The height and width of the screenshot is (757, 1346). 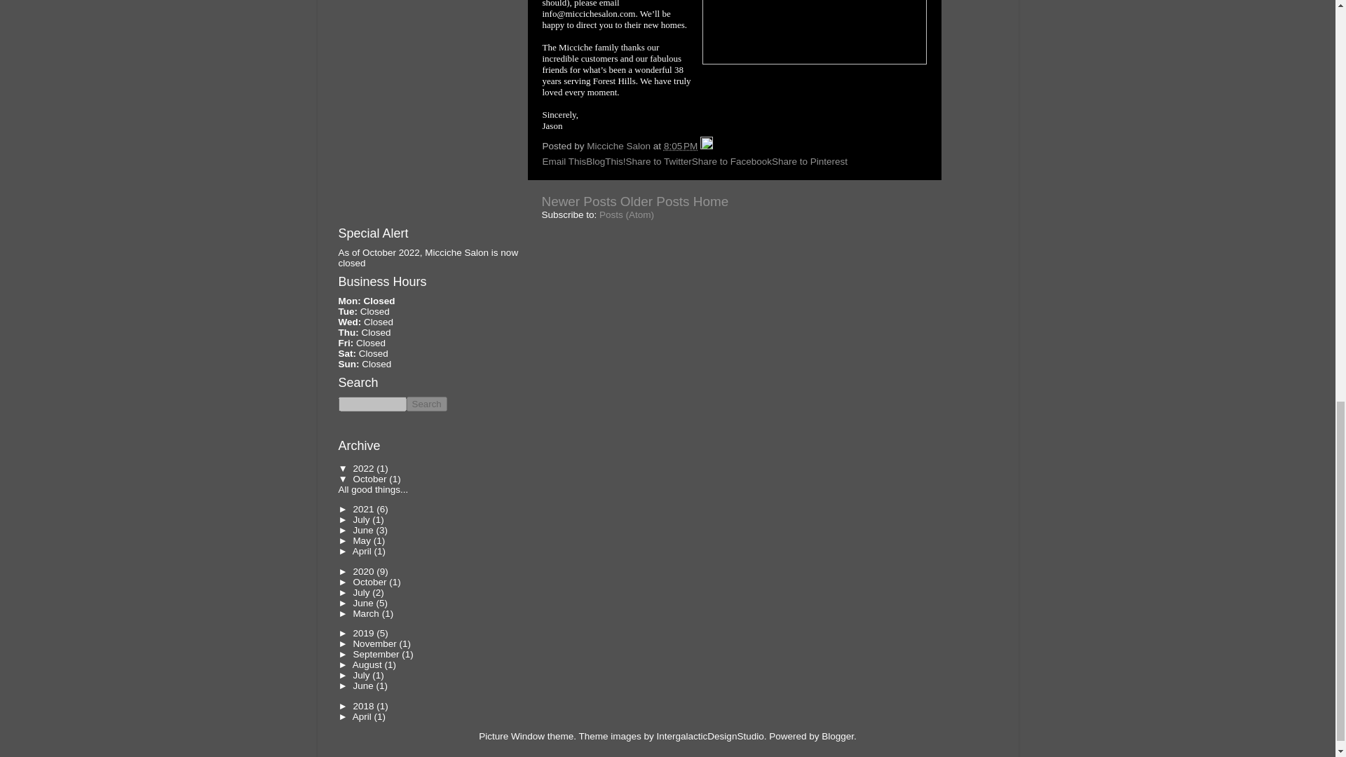 I want to click on Share to Twitter, so click(x=658, y=161).